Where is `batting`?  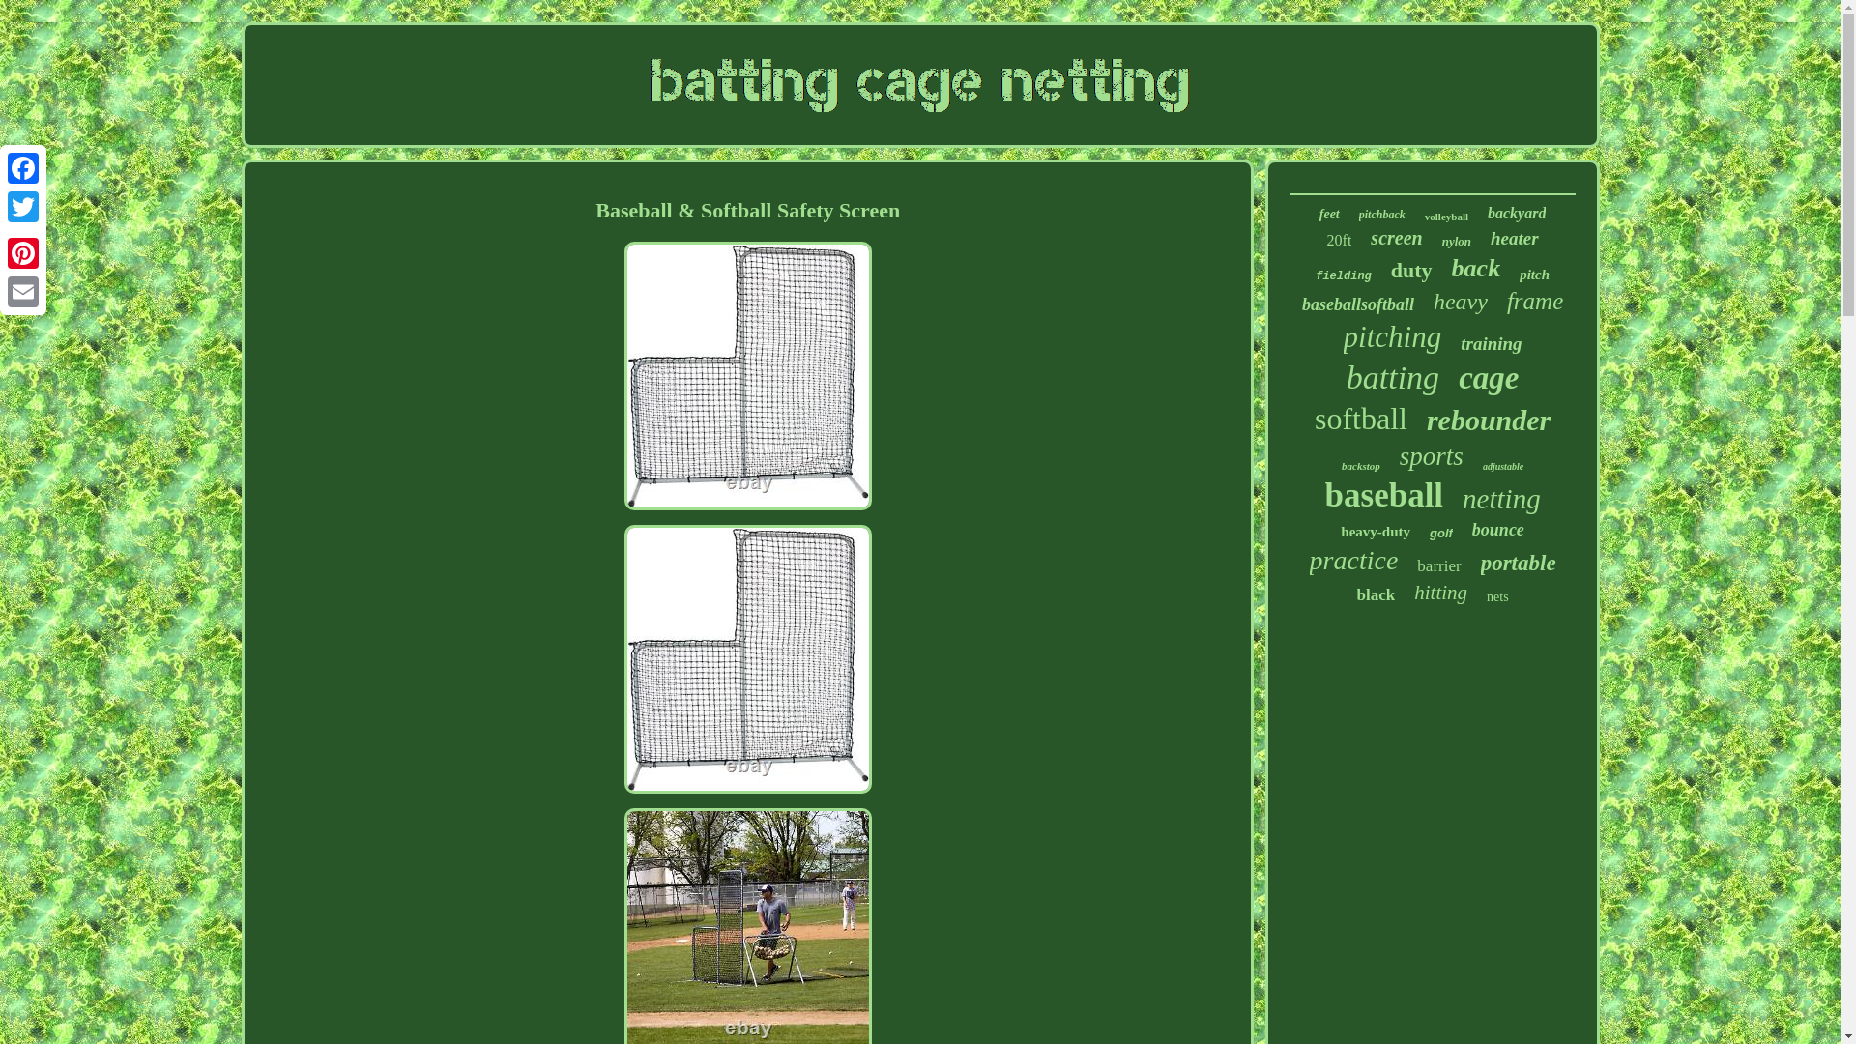
batting is located at coordinates (1393, 377).